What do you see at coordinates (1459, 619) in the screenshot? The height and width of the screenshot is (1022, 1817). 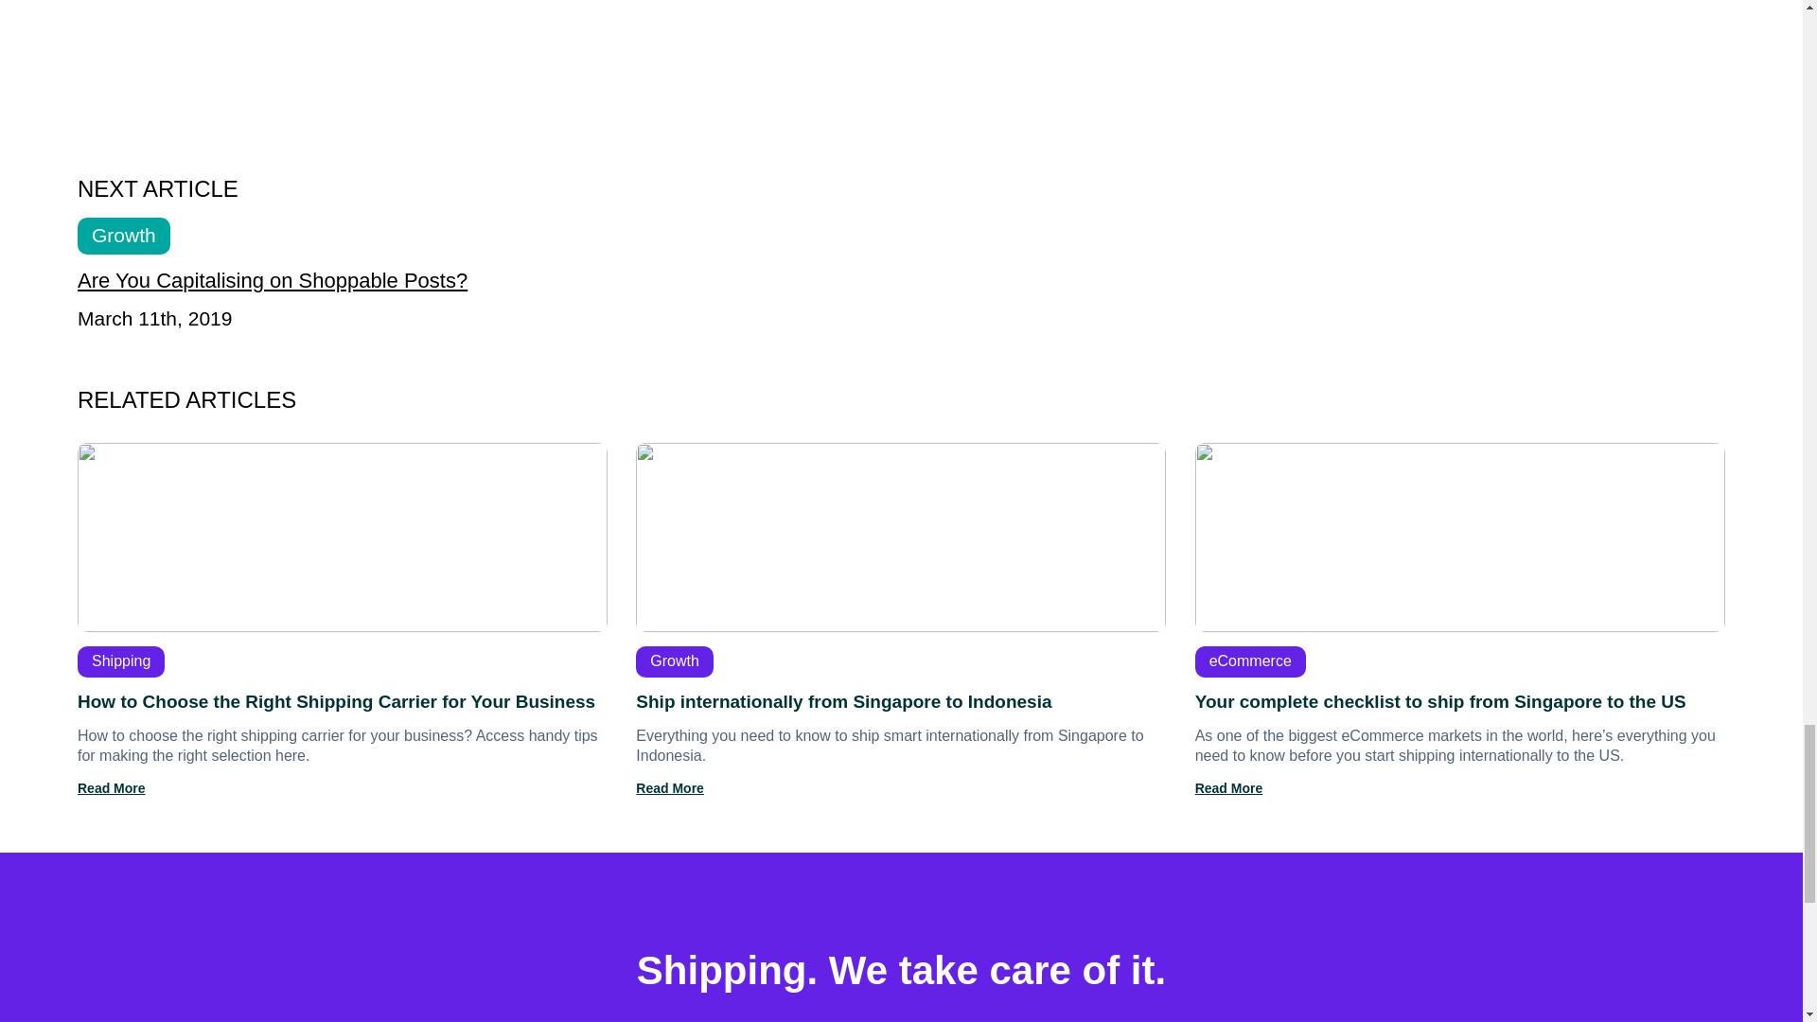 I see `Your complete checklist to ship from Singapore to the US` at bounding box center [1459, 619].